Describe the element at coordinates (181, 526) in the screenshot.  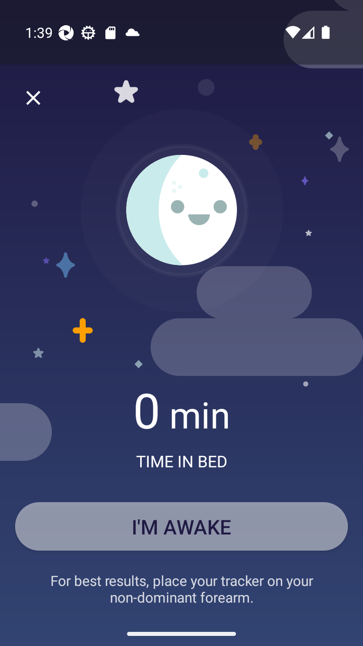
I see `I'M AWAKE` at that location.